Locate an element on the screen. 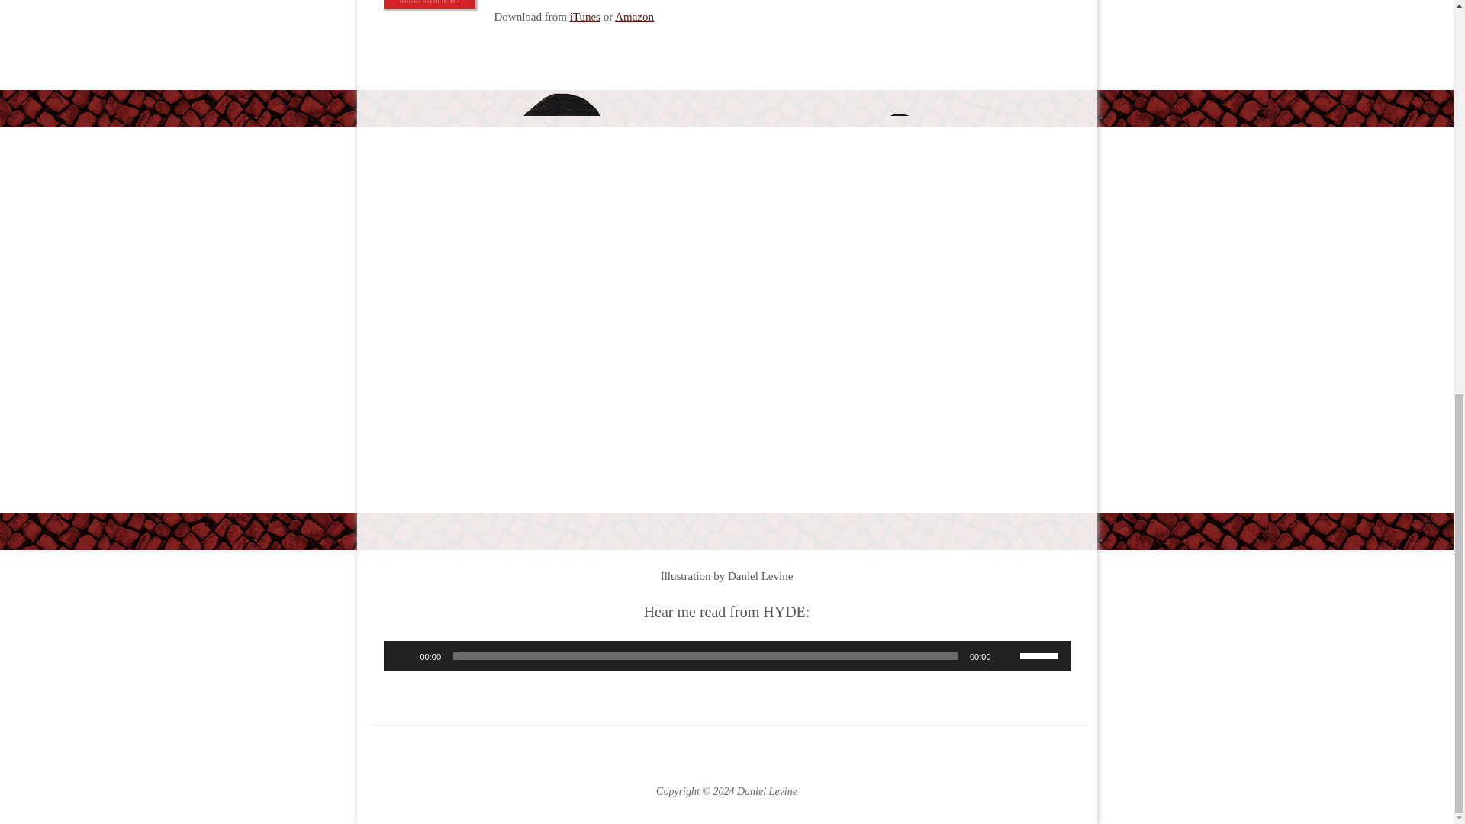  Play is located at coordinates (403, 656).